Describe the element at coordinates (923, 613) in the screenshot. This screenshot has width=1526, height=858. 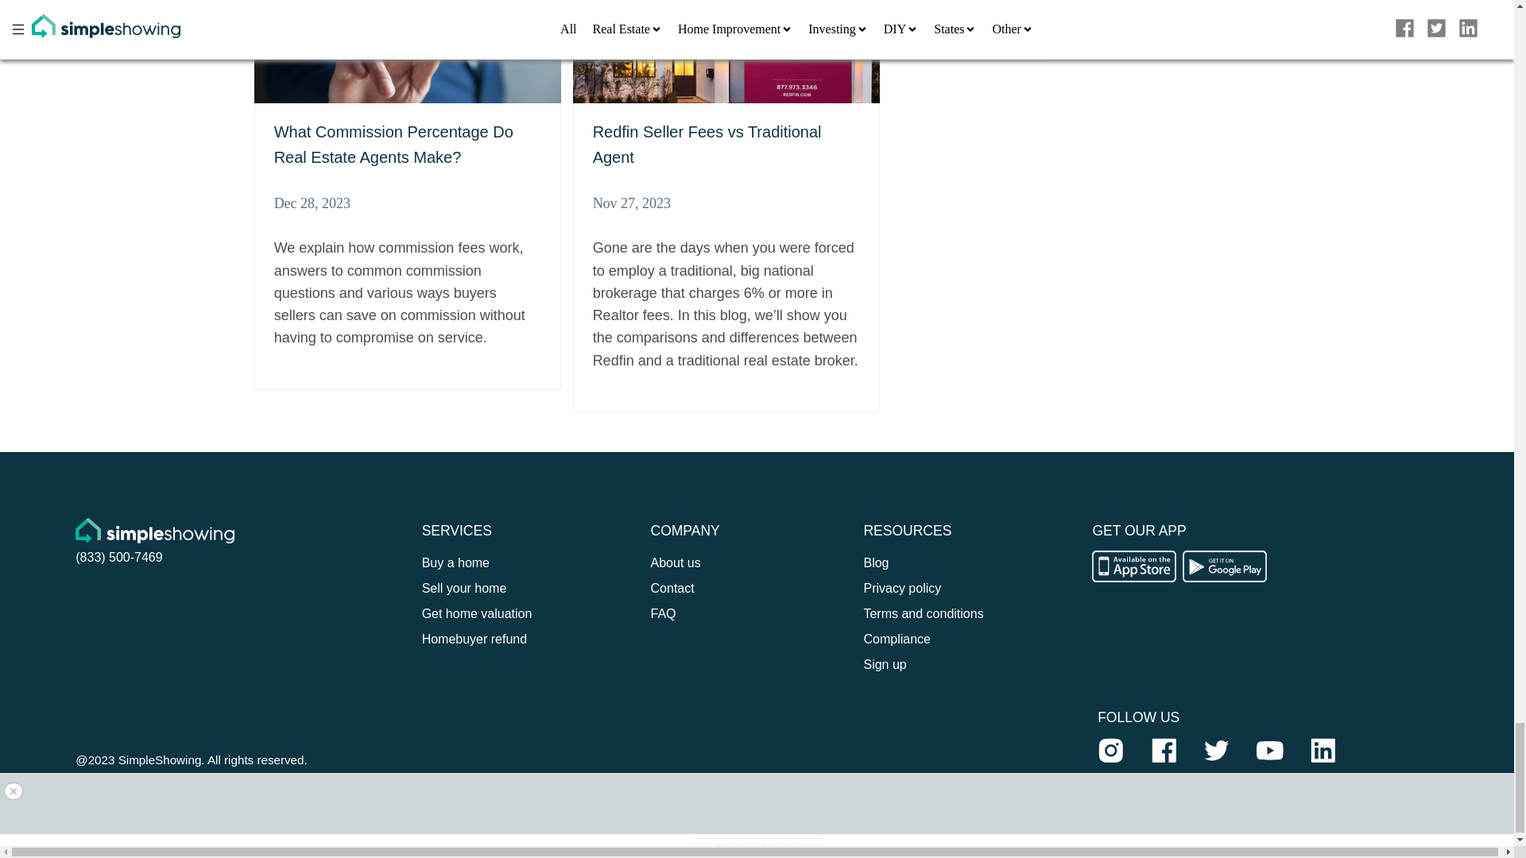
I see `Terms and conditions` at that location.